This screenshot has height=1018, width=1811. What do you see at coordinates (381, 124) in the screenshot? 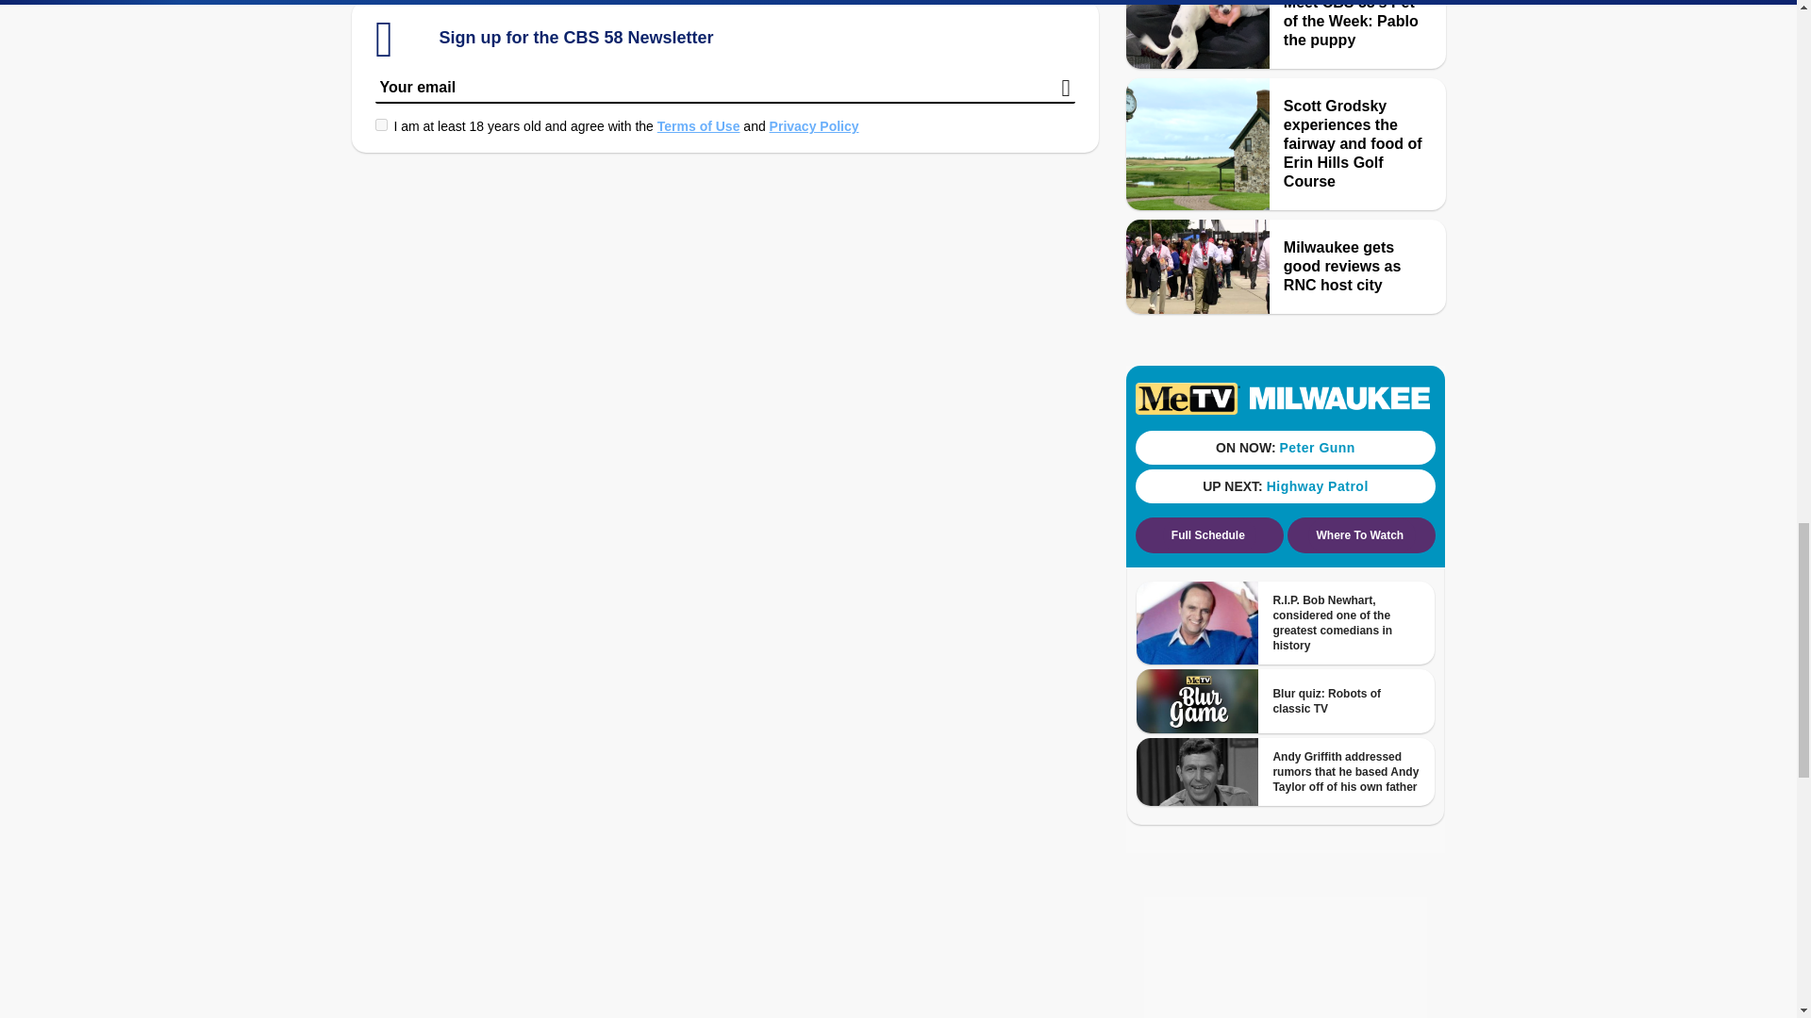
I see `on` at bounding box center [381, 124].